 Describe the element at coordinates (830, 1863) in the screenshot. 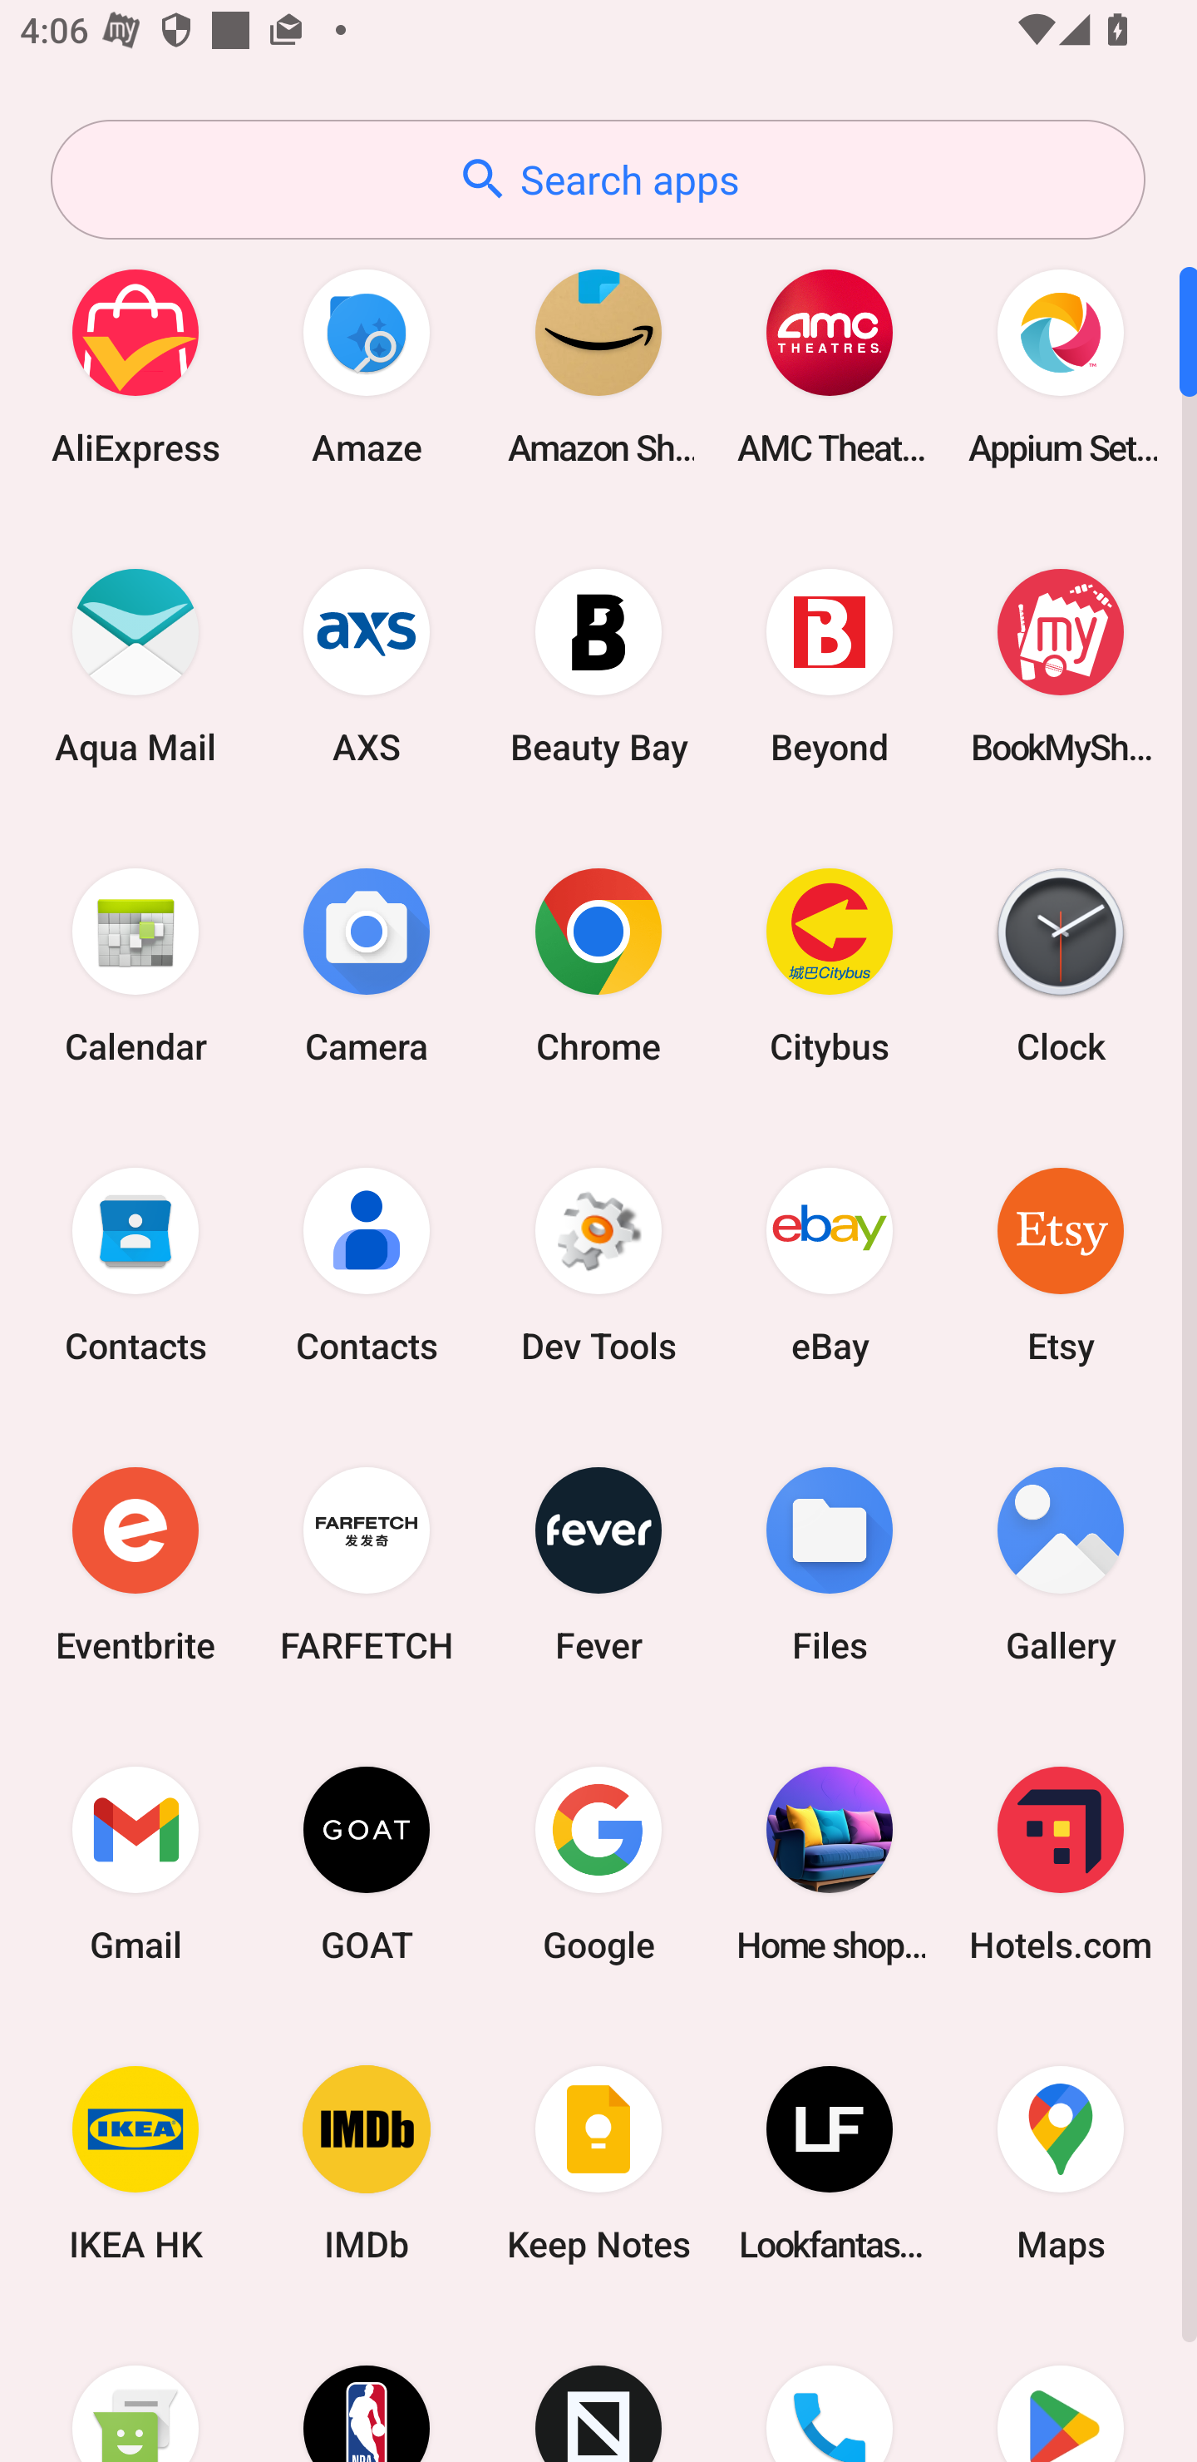

I see `Home shopping` at that location.